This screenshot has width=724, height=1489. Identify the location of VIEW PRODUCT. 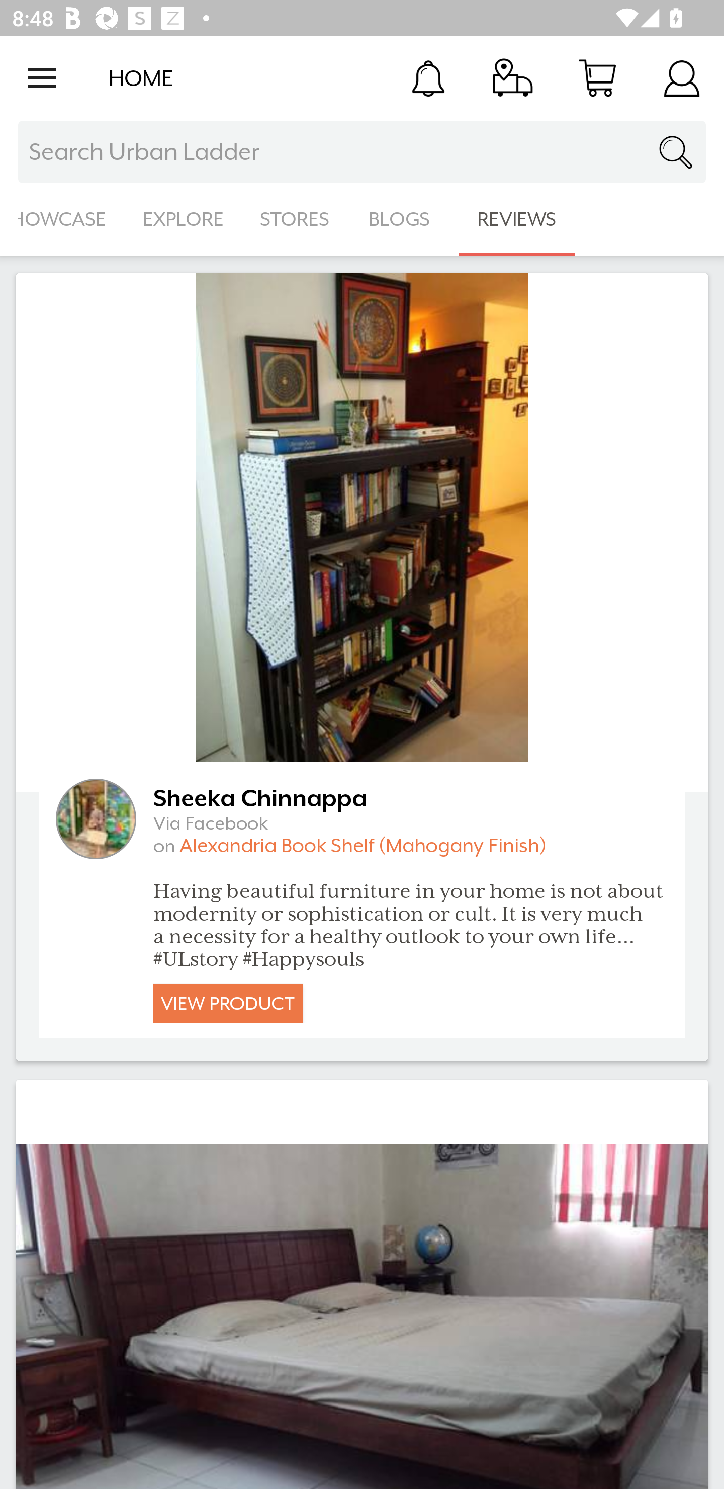
(228, 1003).